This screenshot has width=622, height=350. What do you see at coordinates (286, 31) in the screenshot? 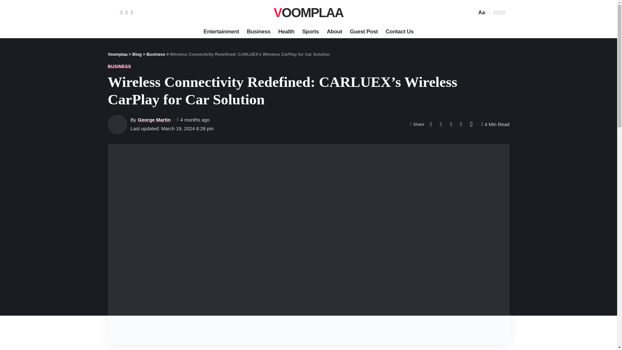
I see `Entertainment` at bounding box center [286, 31].